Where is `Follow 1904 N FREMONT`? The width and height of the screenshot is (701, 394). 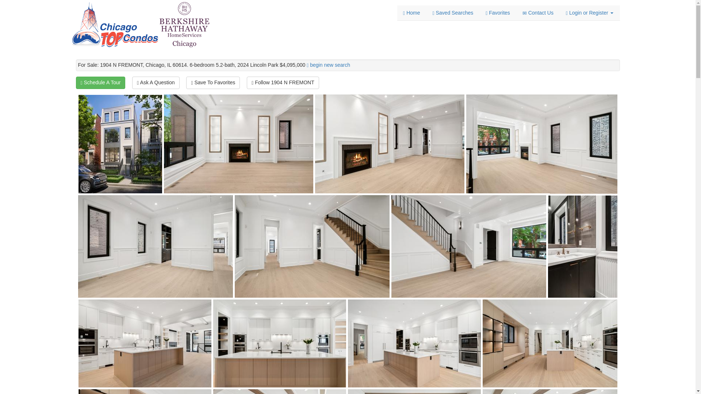
Follow 1904 N FREMONT is located at coordinates (283, 82).